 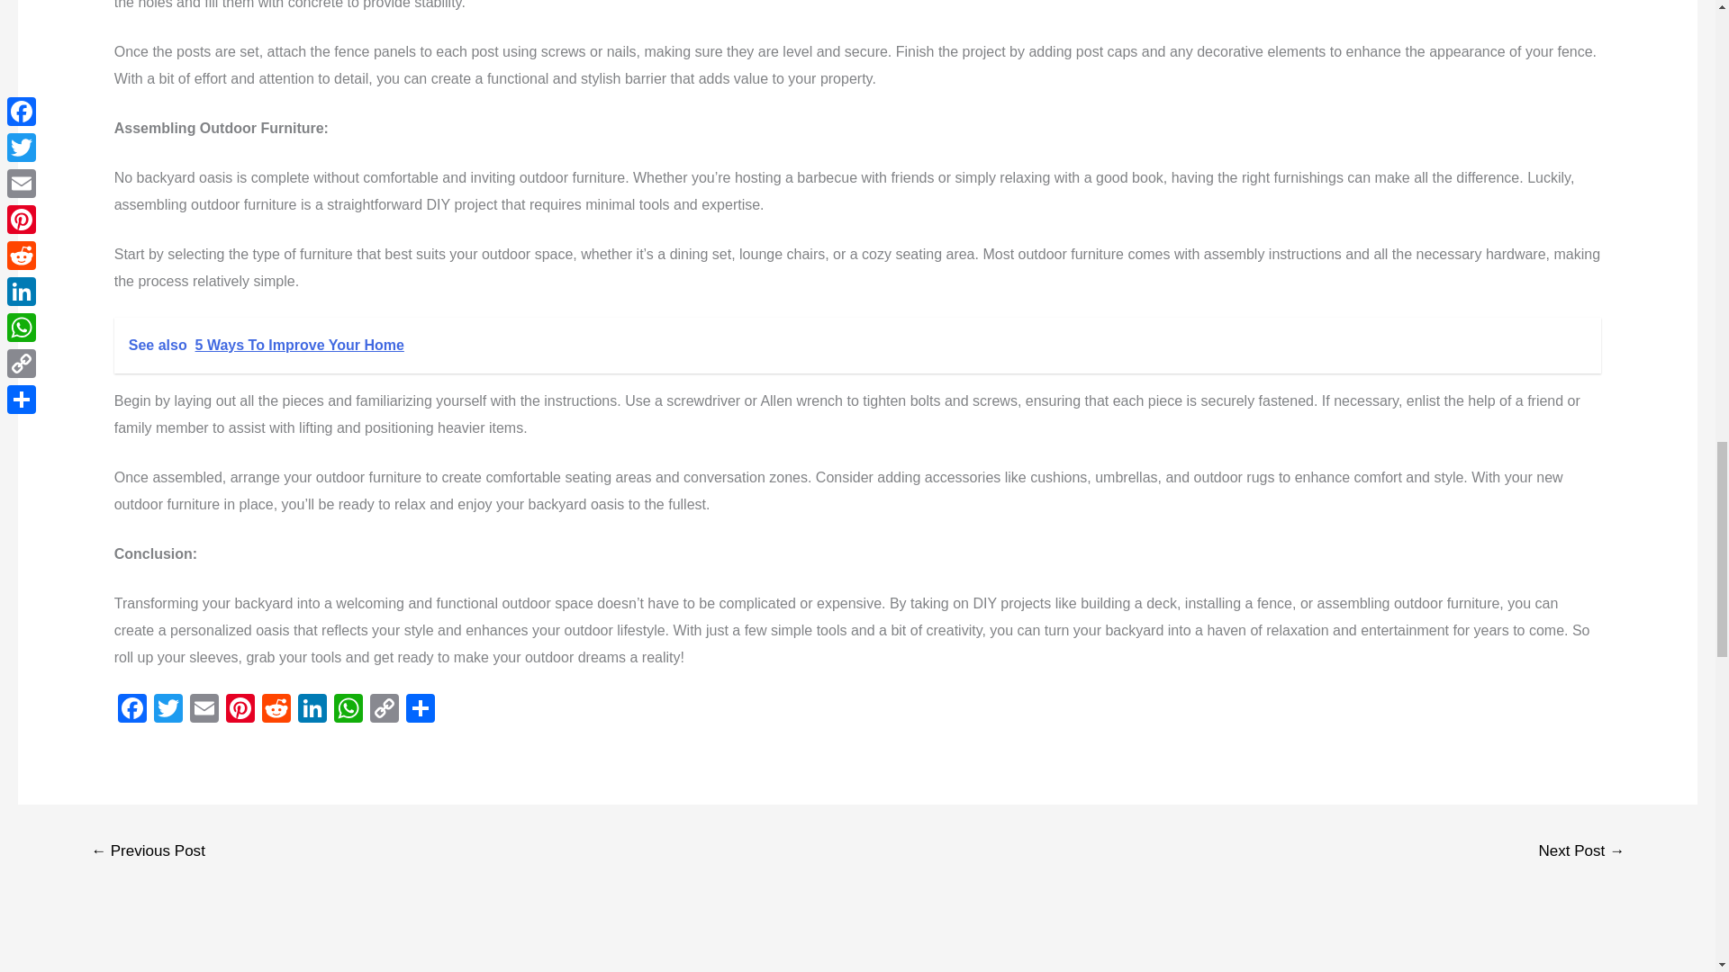 I want to click on Twitter, so click(x=168, y=710).